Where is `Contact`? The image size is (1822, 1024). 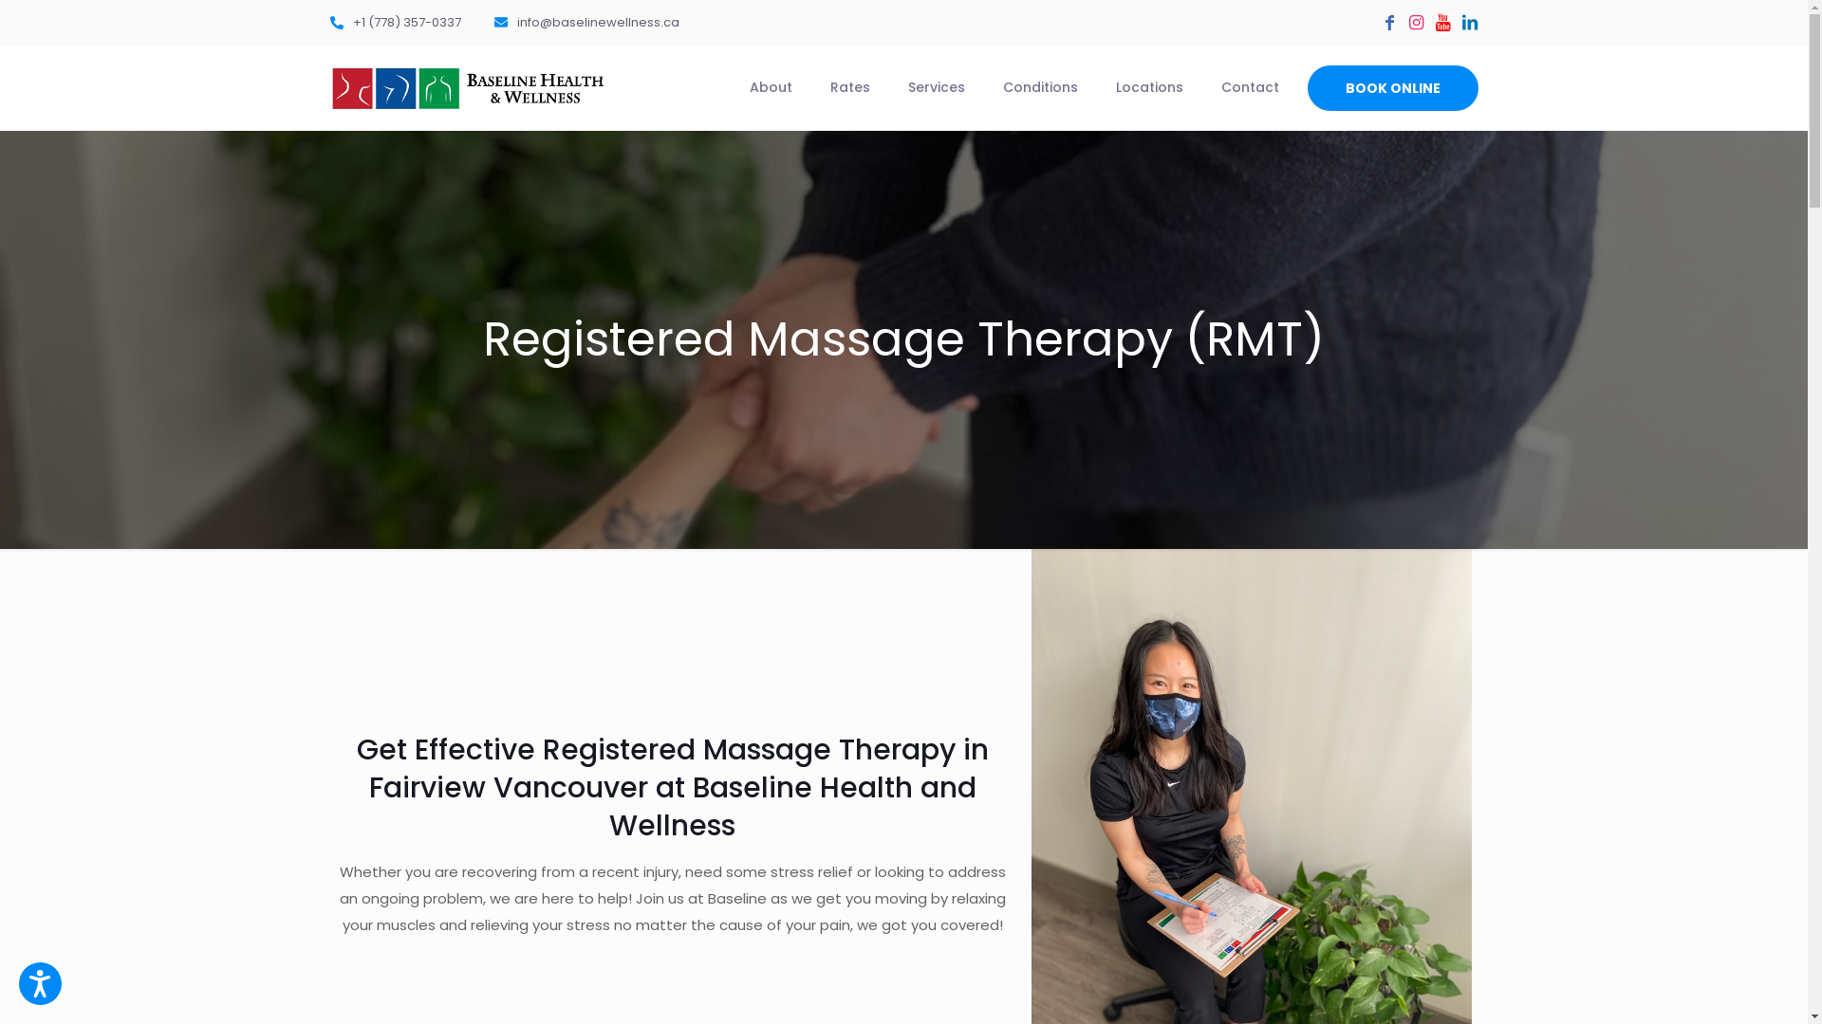 Contact is located at coordinates (1249, 87).